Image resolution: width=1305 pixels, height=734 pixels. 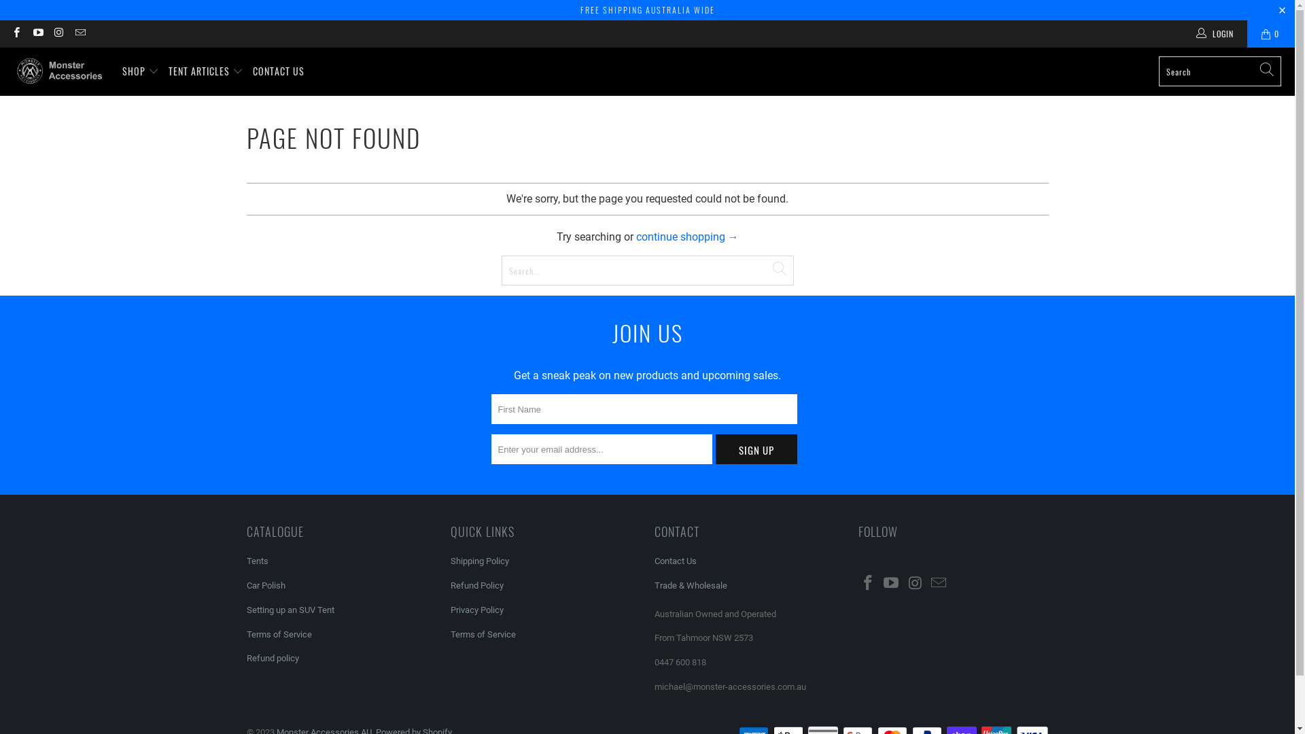 I want to click on Refund policy, so click(x=272, y=658).